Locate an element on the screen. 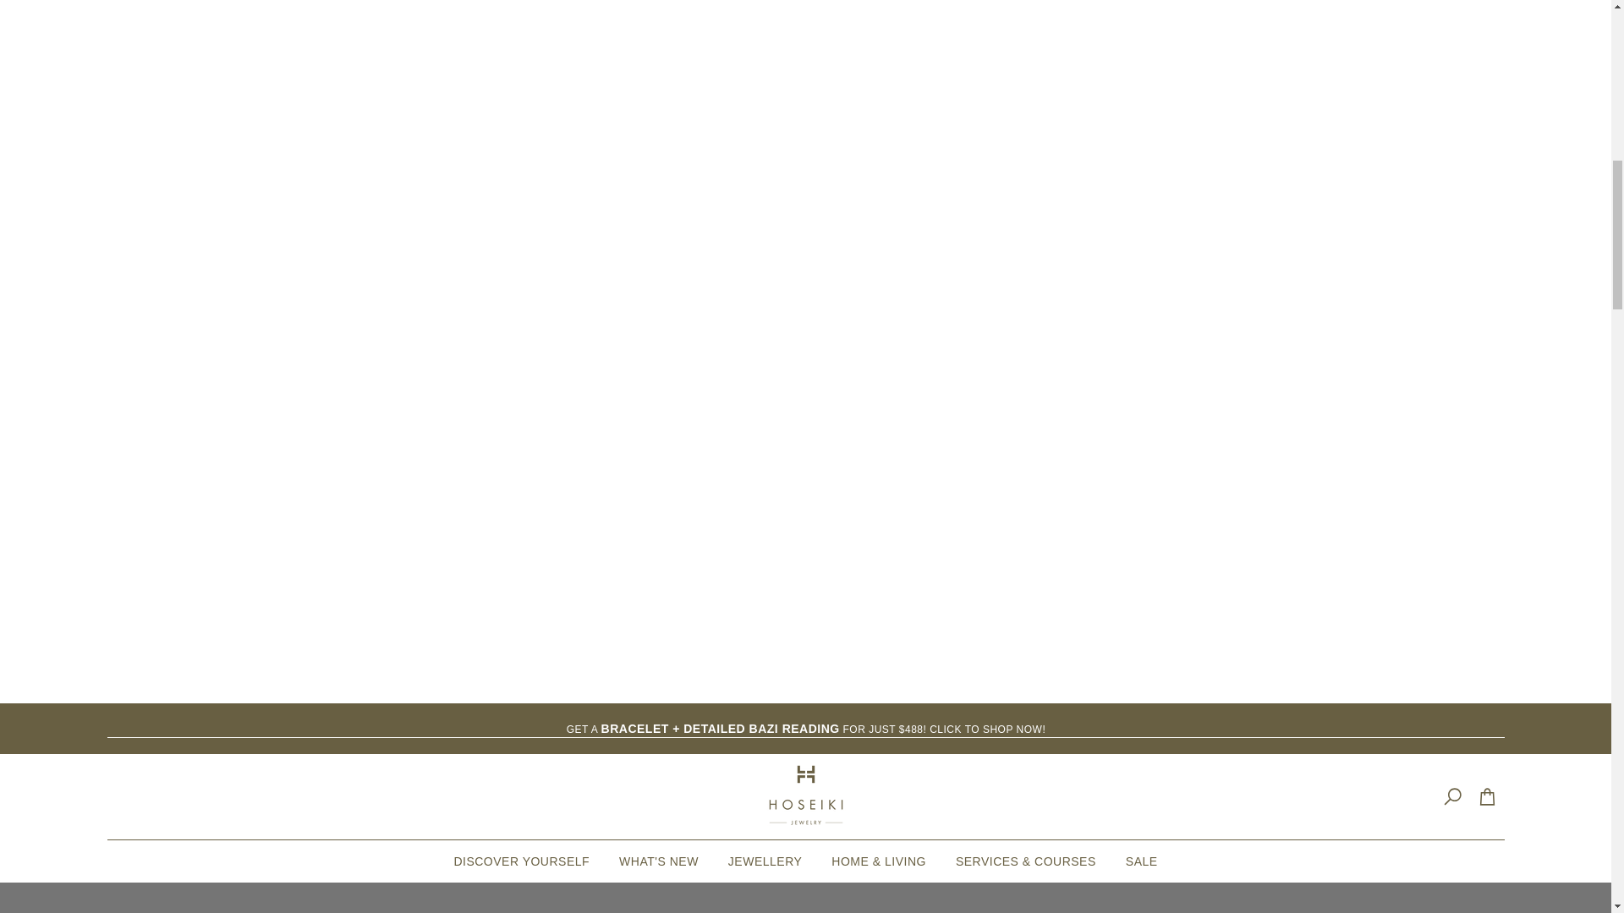 Image resolution: width=1624 pixels, height=913 pixels. SALE is located at coordinates (1142, 861).